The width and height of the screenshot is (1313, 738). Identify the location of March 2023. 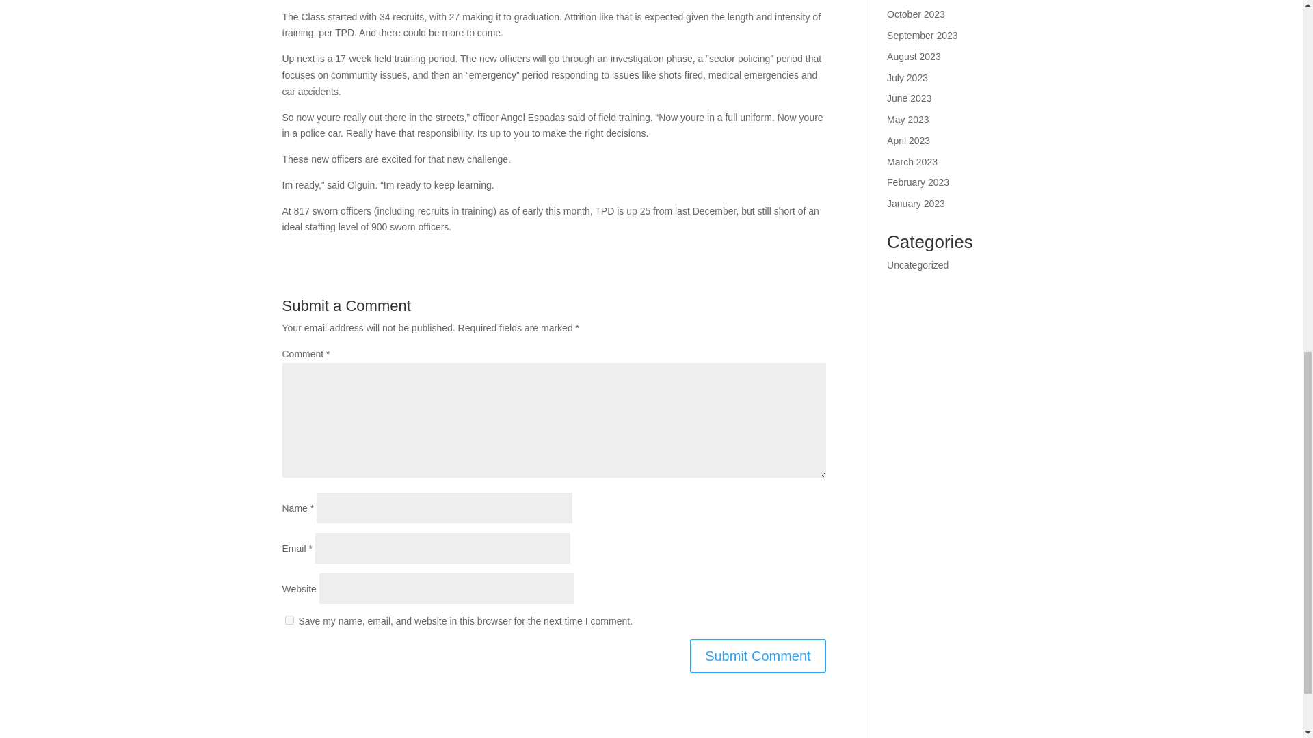
(912, 161).